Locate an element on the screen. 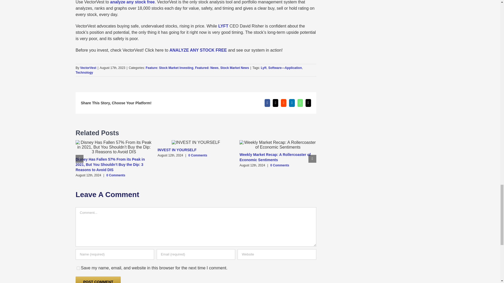 This screenshot has width=504, height=283. Posts by VectorVest is located at coordinates (88, 68).